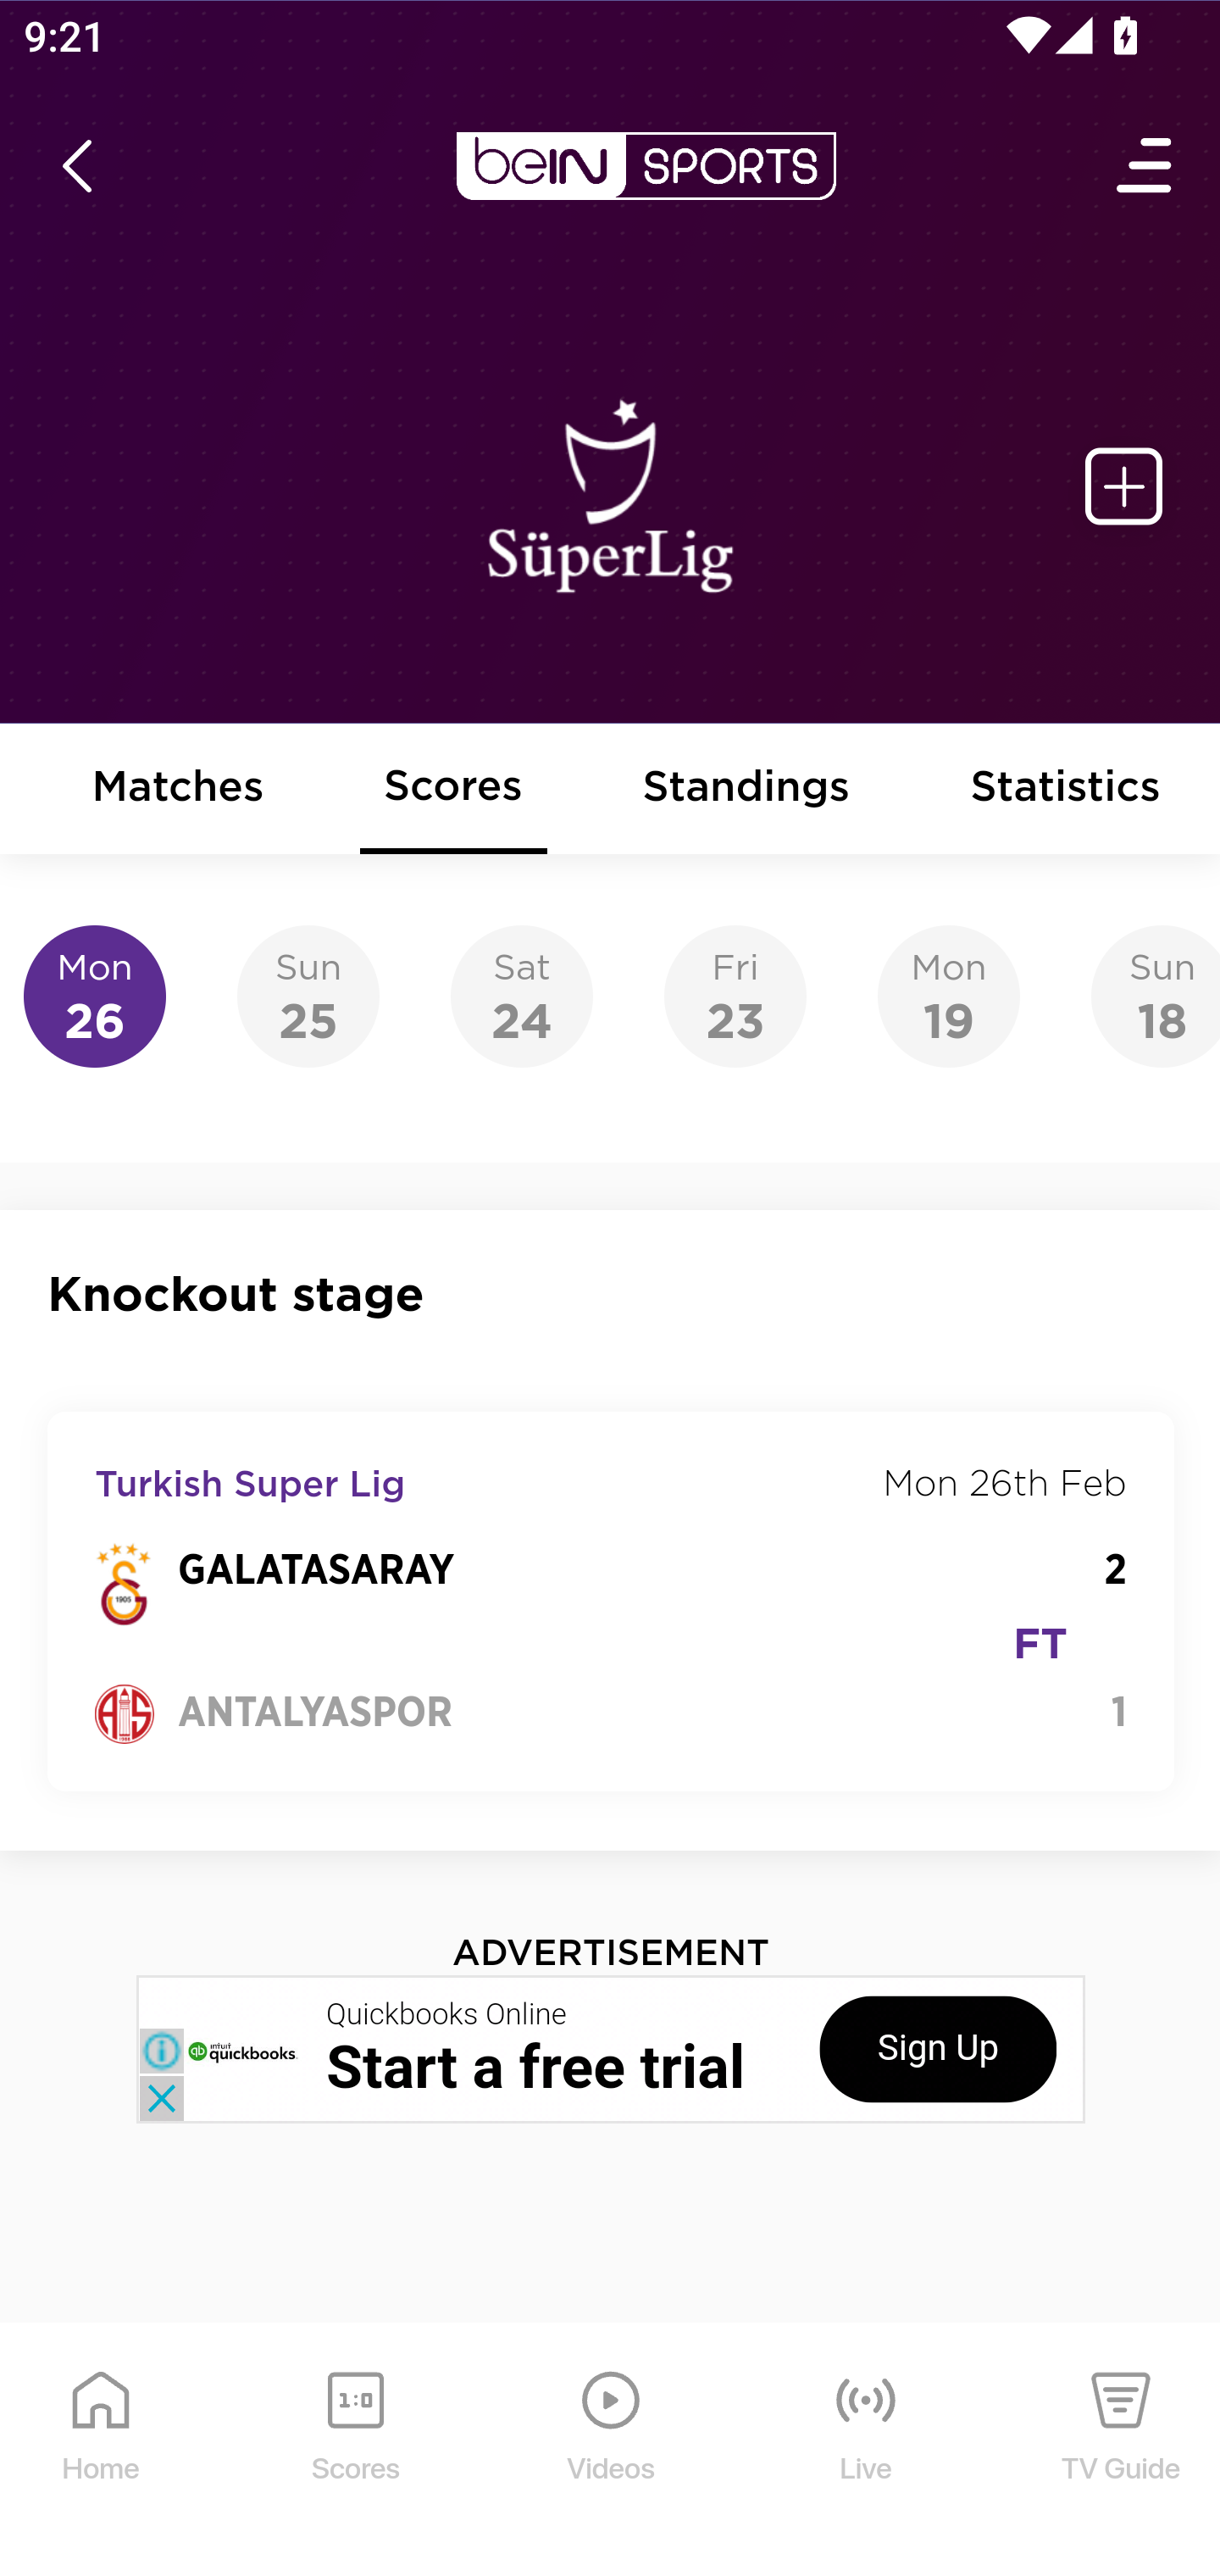 This screenshot has width=1220, height=2576. What do you see at coordinates (612, 1294) in the screenshot?
I see `Knockout stage` at bounding box center [612, 1294].